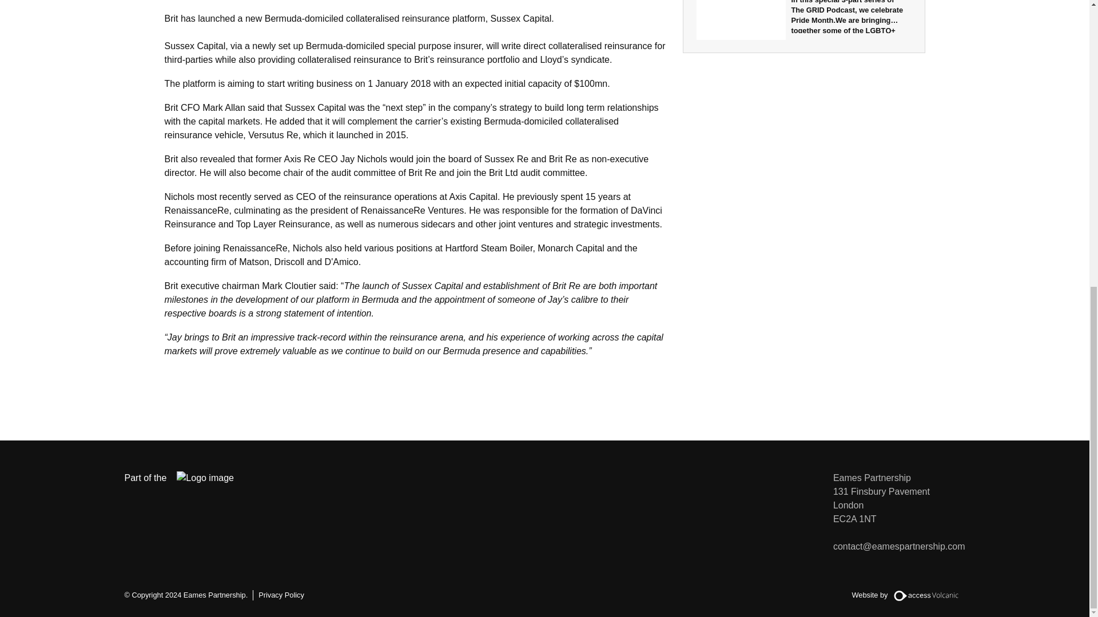  I want to click on Part of the, so click(188, 478).